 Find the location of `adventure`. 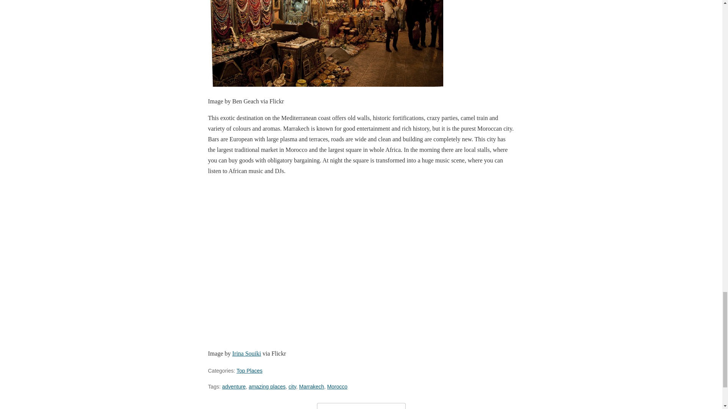

adventure is located at coordinates (234, 387).